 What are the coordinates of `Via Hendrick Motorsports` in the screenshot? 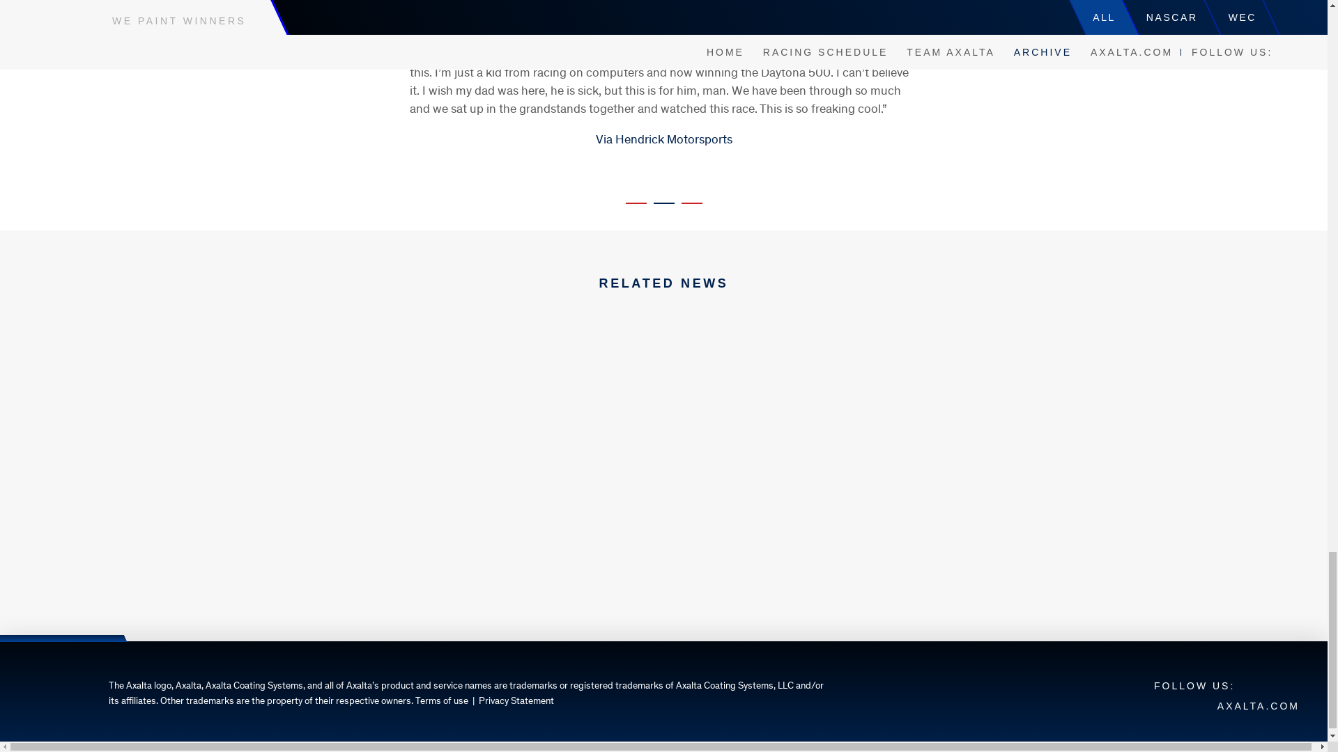 It's located at (663, 141).